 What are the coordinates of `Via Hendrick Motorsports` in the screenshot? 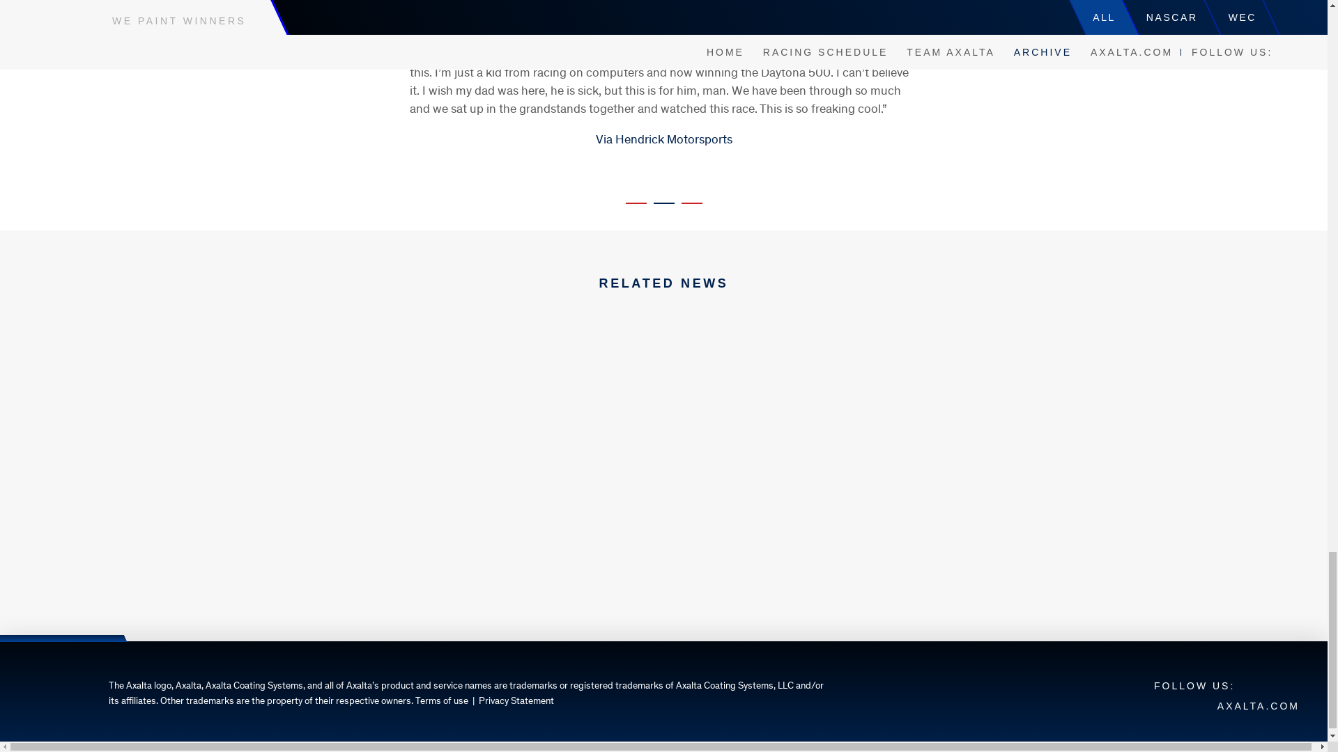 It's located at (663, 141).